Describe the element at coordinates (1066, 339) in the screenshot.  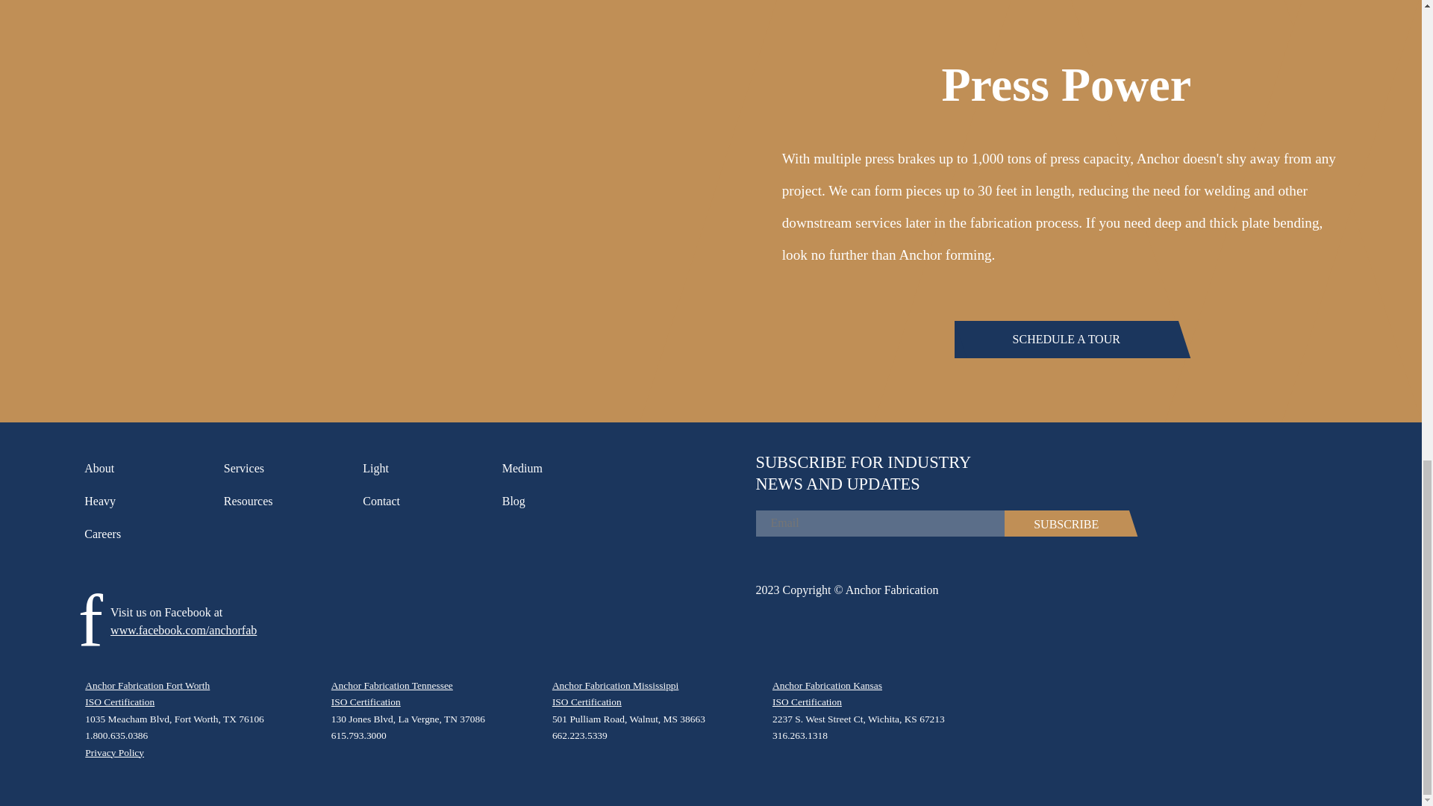
I see `SCHEDULE A TOUR` at that location.